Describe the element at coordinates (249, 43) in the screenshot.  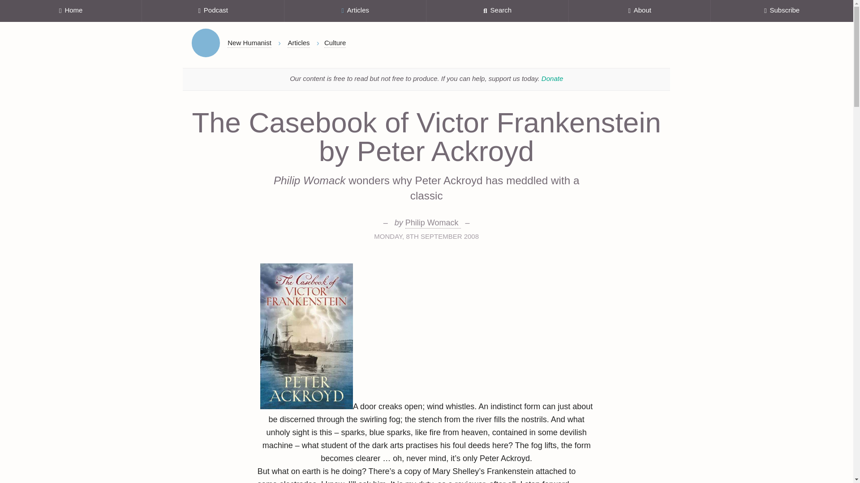
I see `New Humanist` at that location.